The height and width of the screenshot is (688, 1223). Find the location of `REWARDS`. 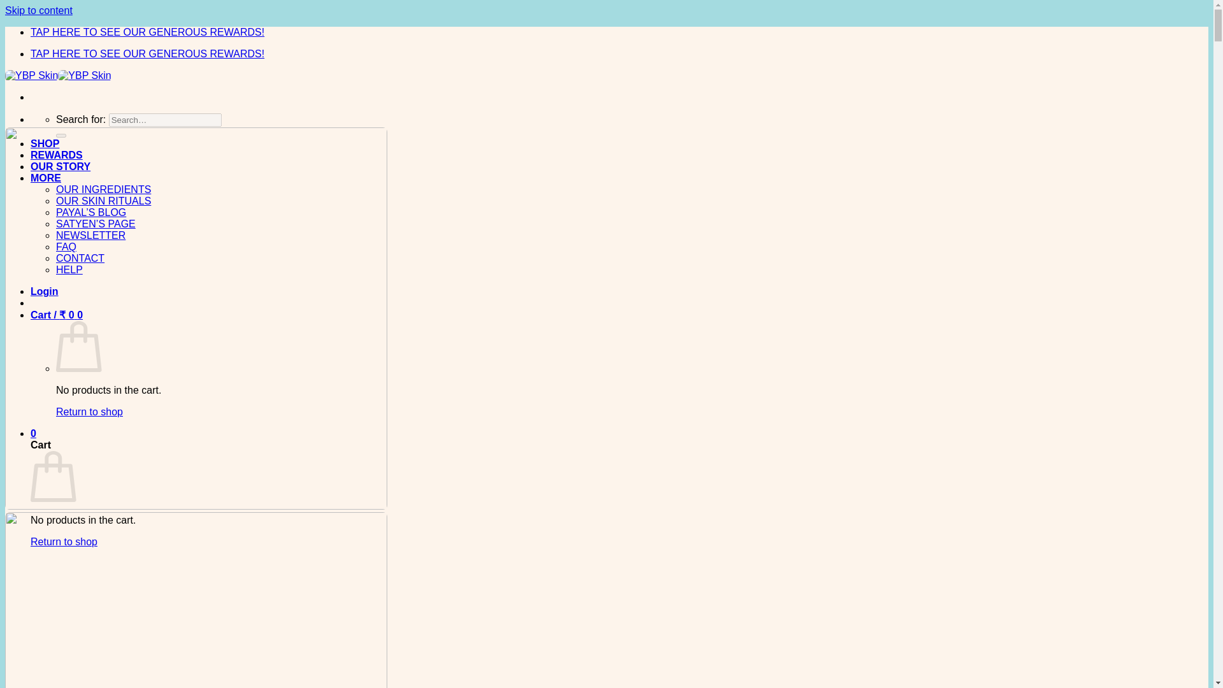

REWARDS is located at coordinates (57, 155).